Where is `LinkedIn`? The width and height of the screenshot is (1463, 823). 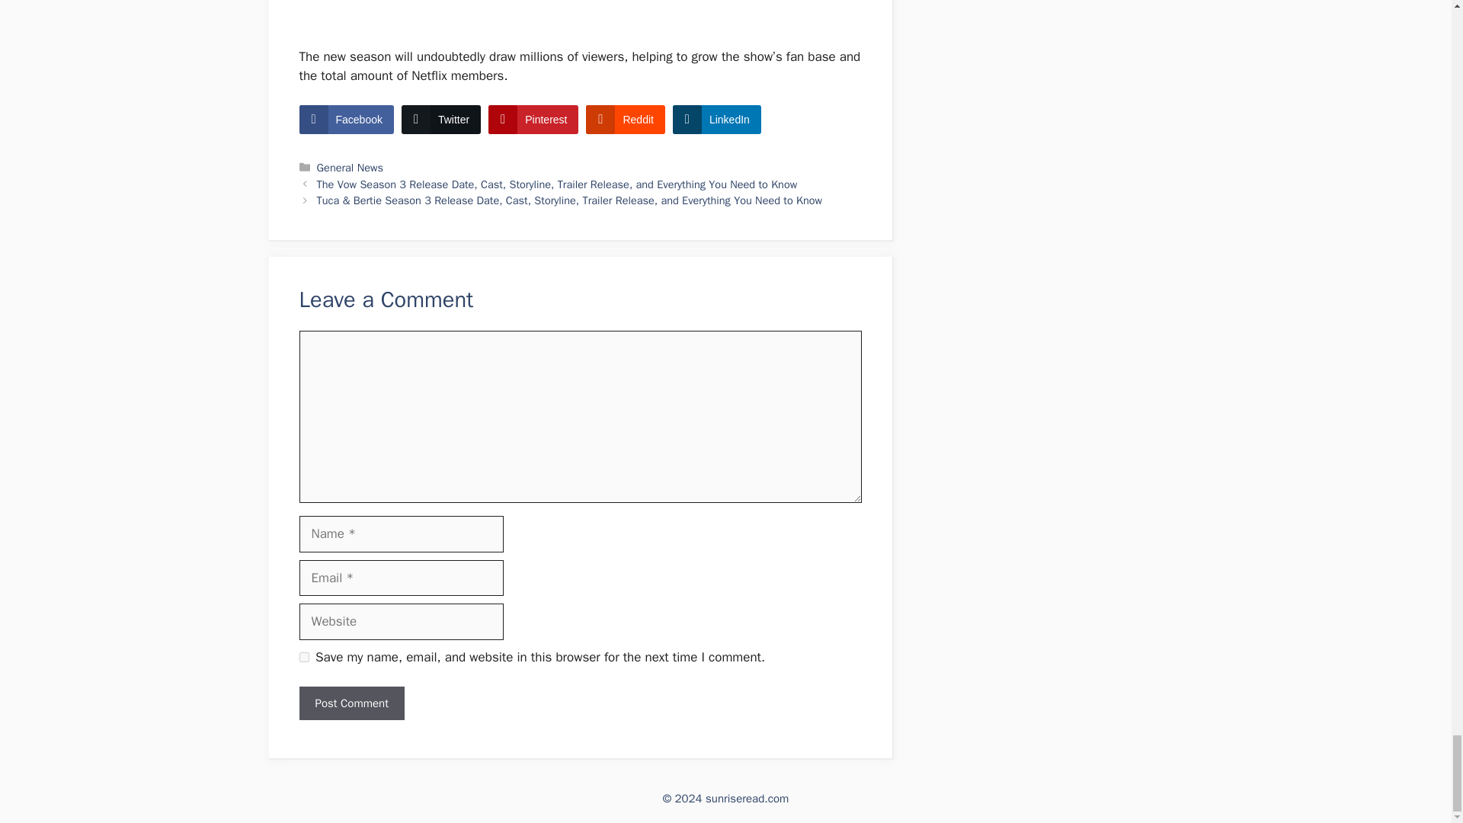 LinkedIn is located at coordinates (716, 120).